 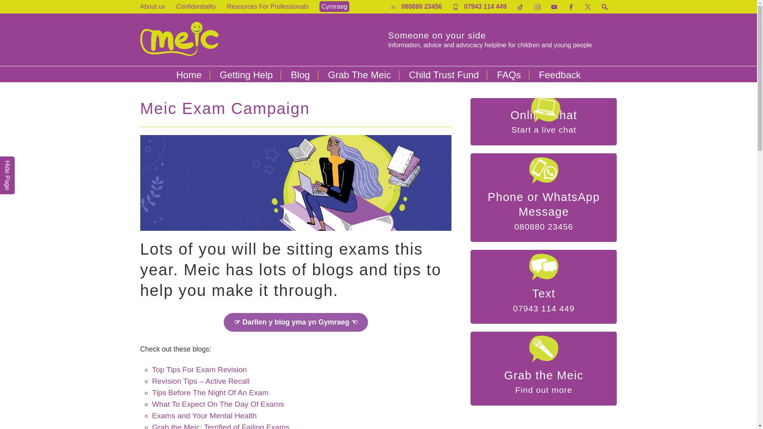 I want to click on About us, so click(x=152, y=6).